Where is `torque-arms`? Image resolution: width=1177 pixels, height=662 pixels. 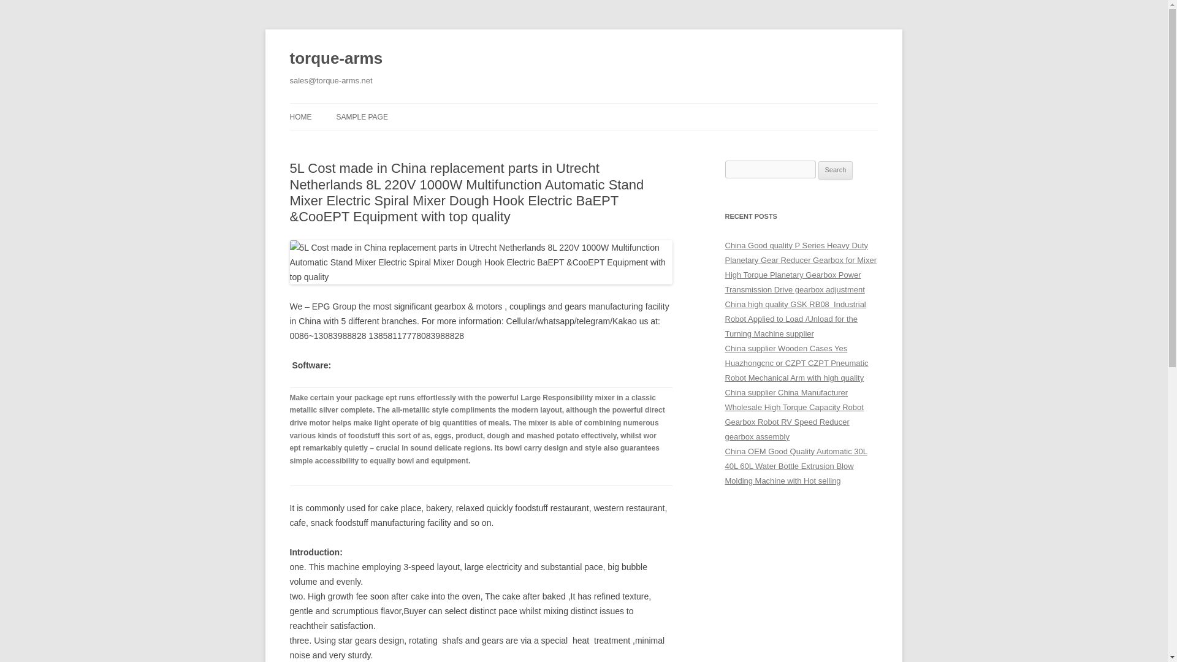
torque-arms is located at coordinates (336, 59).